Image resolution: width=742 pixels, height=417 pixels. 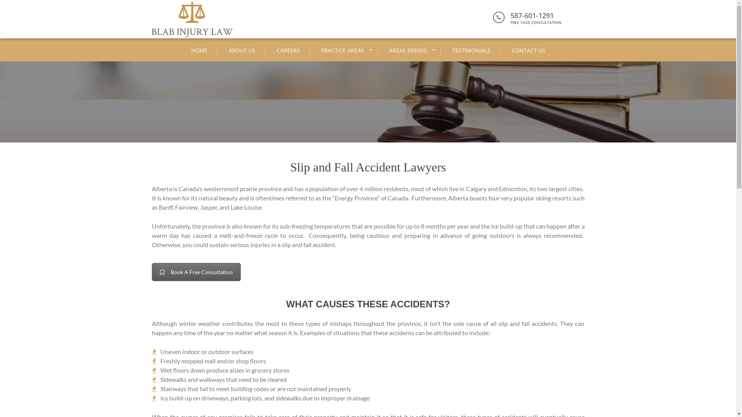 I want to click on CONTACT US, so click(x=528, y=51).